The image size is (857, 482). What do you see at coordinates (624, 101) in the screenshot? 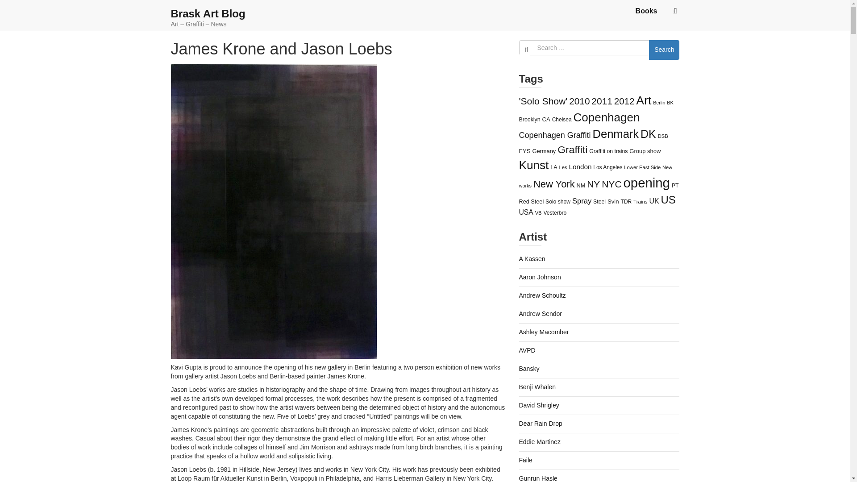
I see `2012` at bounding box center [624, 101].